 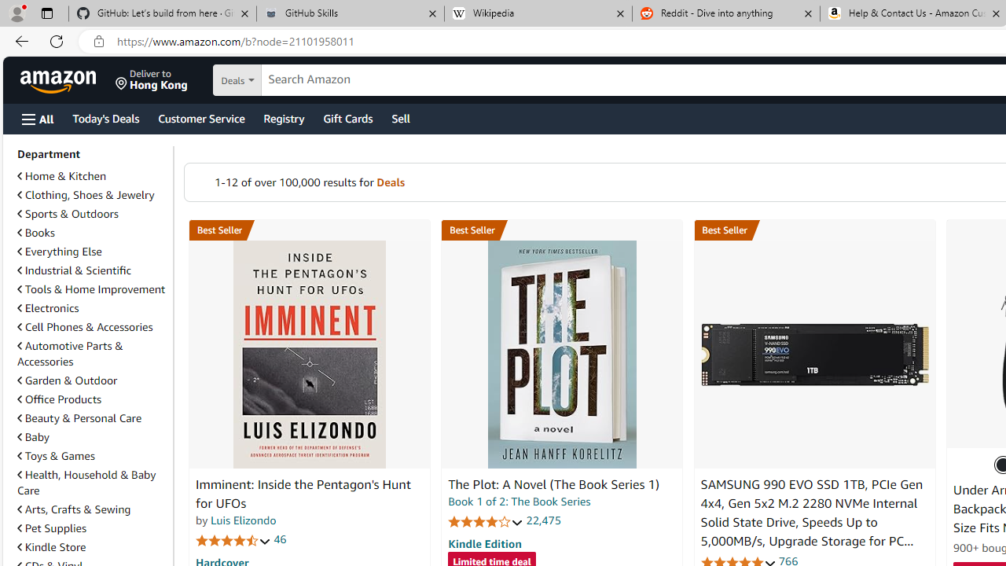 I want to click on Pet Supplies, so click(x=92, y=527).